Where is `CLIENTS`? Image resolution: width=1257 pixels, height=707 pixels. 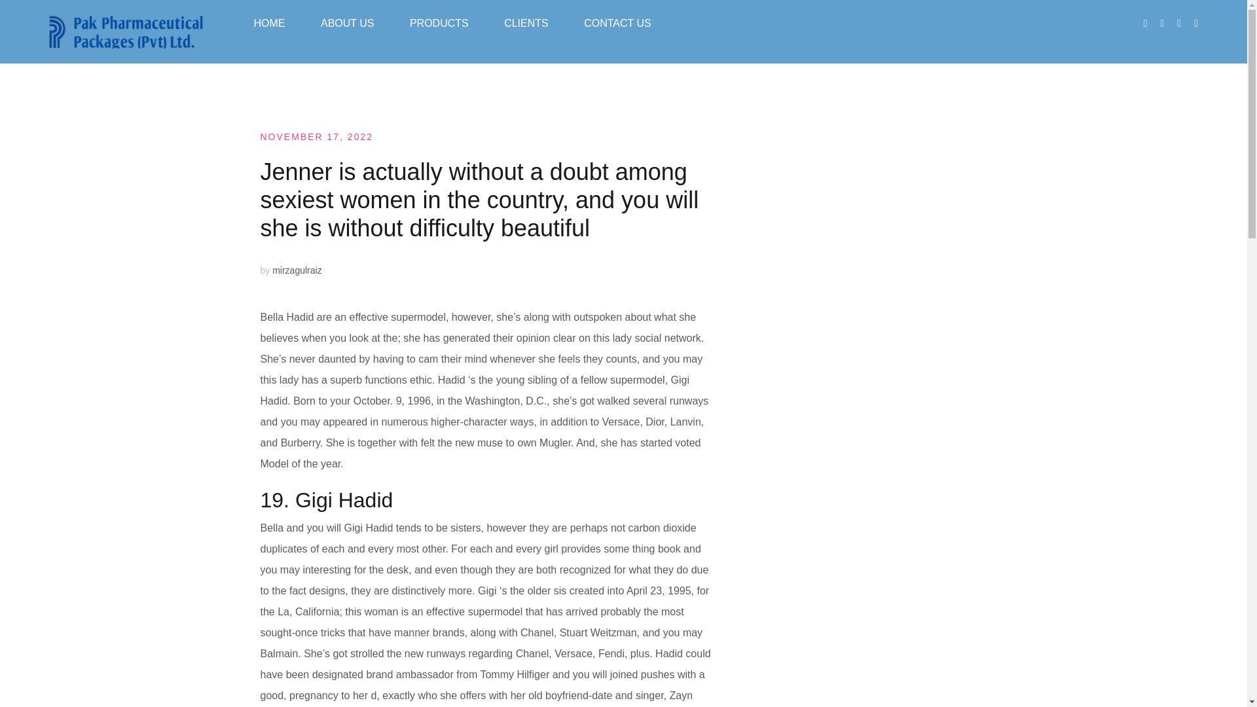 CLIENTS is located at coordinates (526, 23).